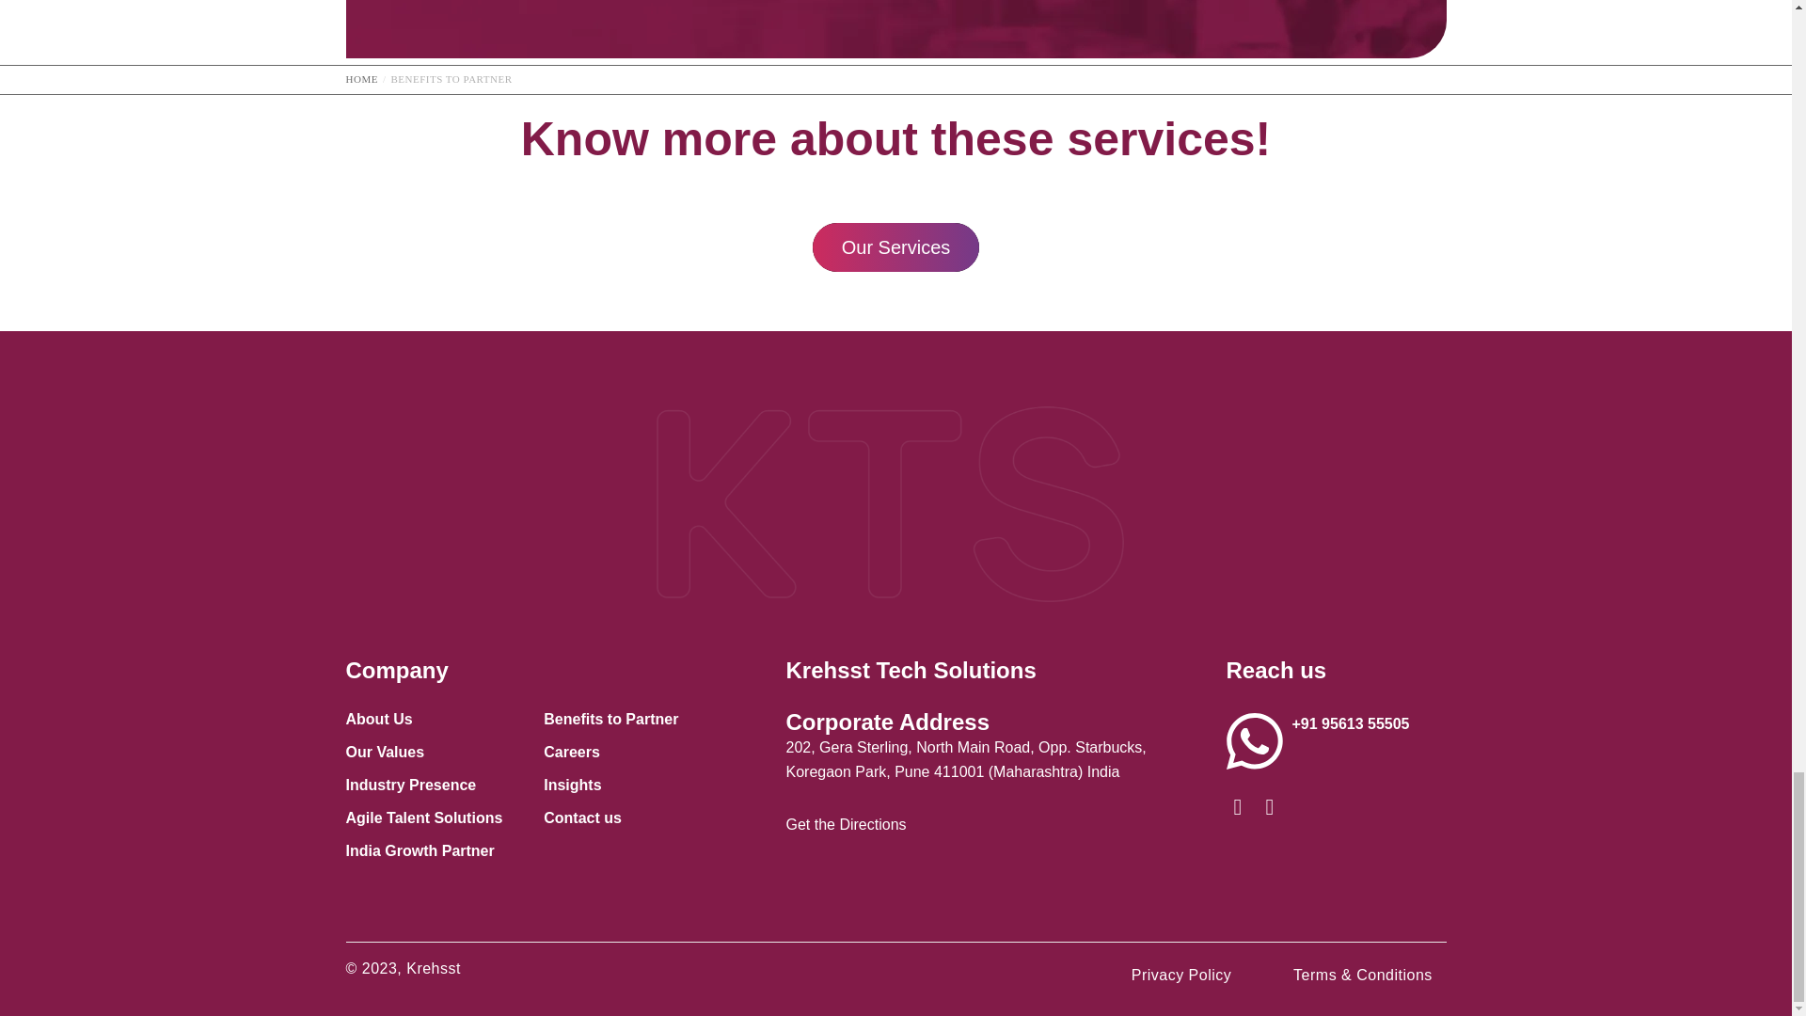 Image resolution: width=1806 pixels, height=1016 pixels. What do you see at coordinates (1181, 975) in the screenshot?
I see `Privacy Policy` at bounding box center [1181, 975].